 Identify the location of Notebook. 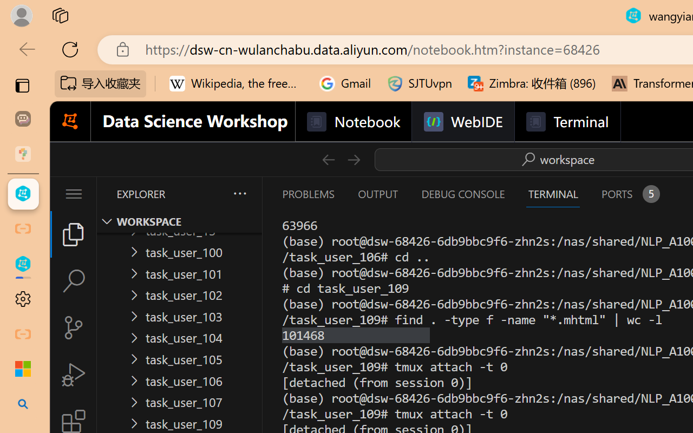
(353, 122).